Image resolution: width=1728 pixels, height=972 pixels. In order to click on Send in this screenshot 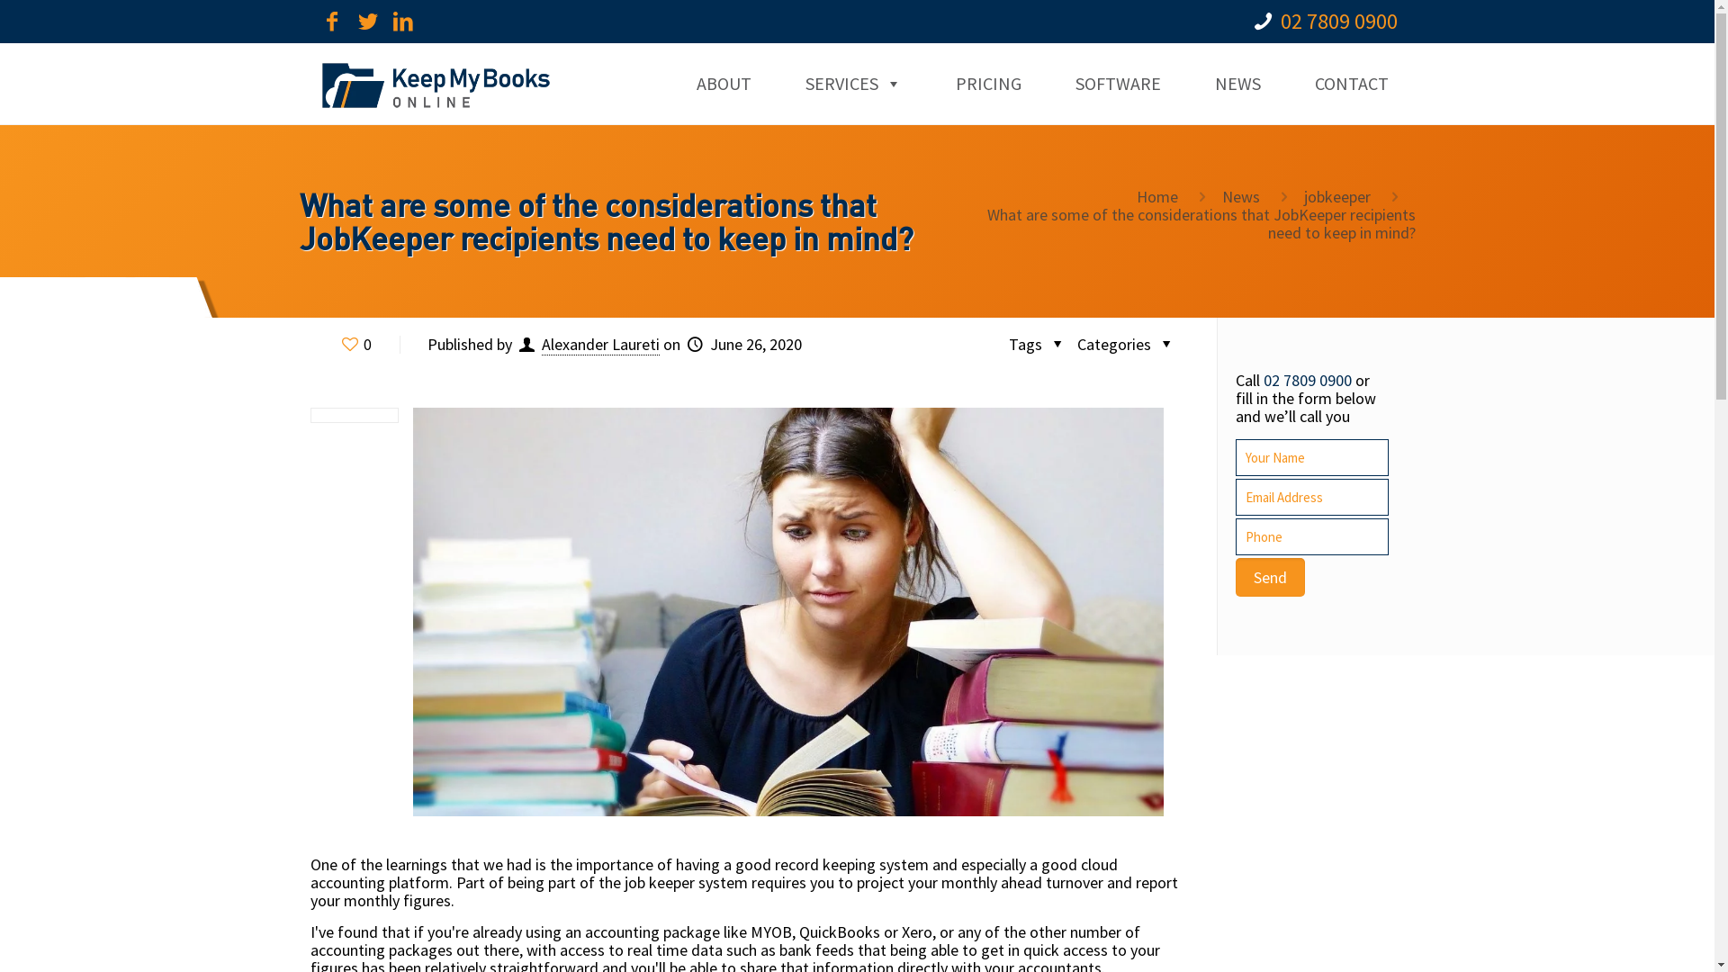, I will do `click(1269, 578)`.